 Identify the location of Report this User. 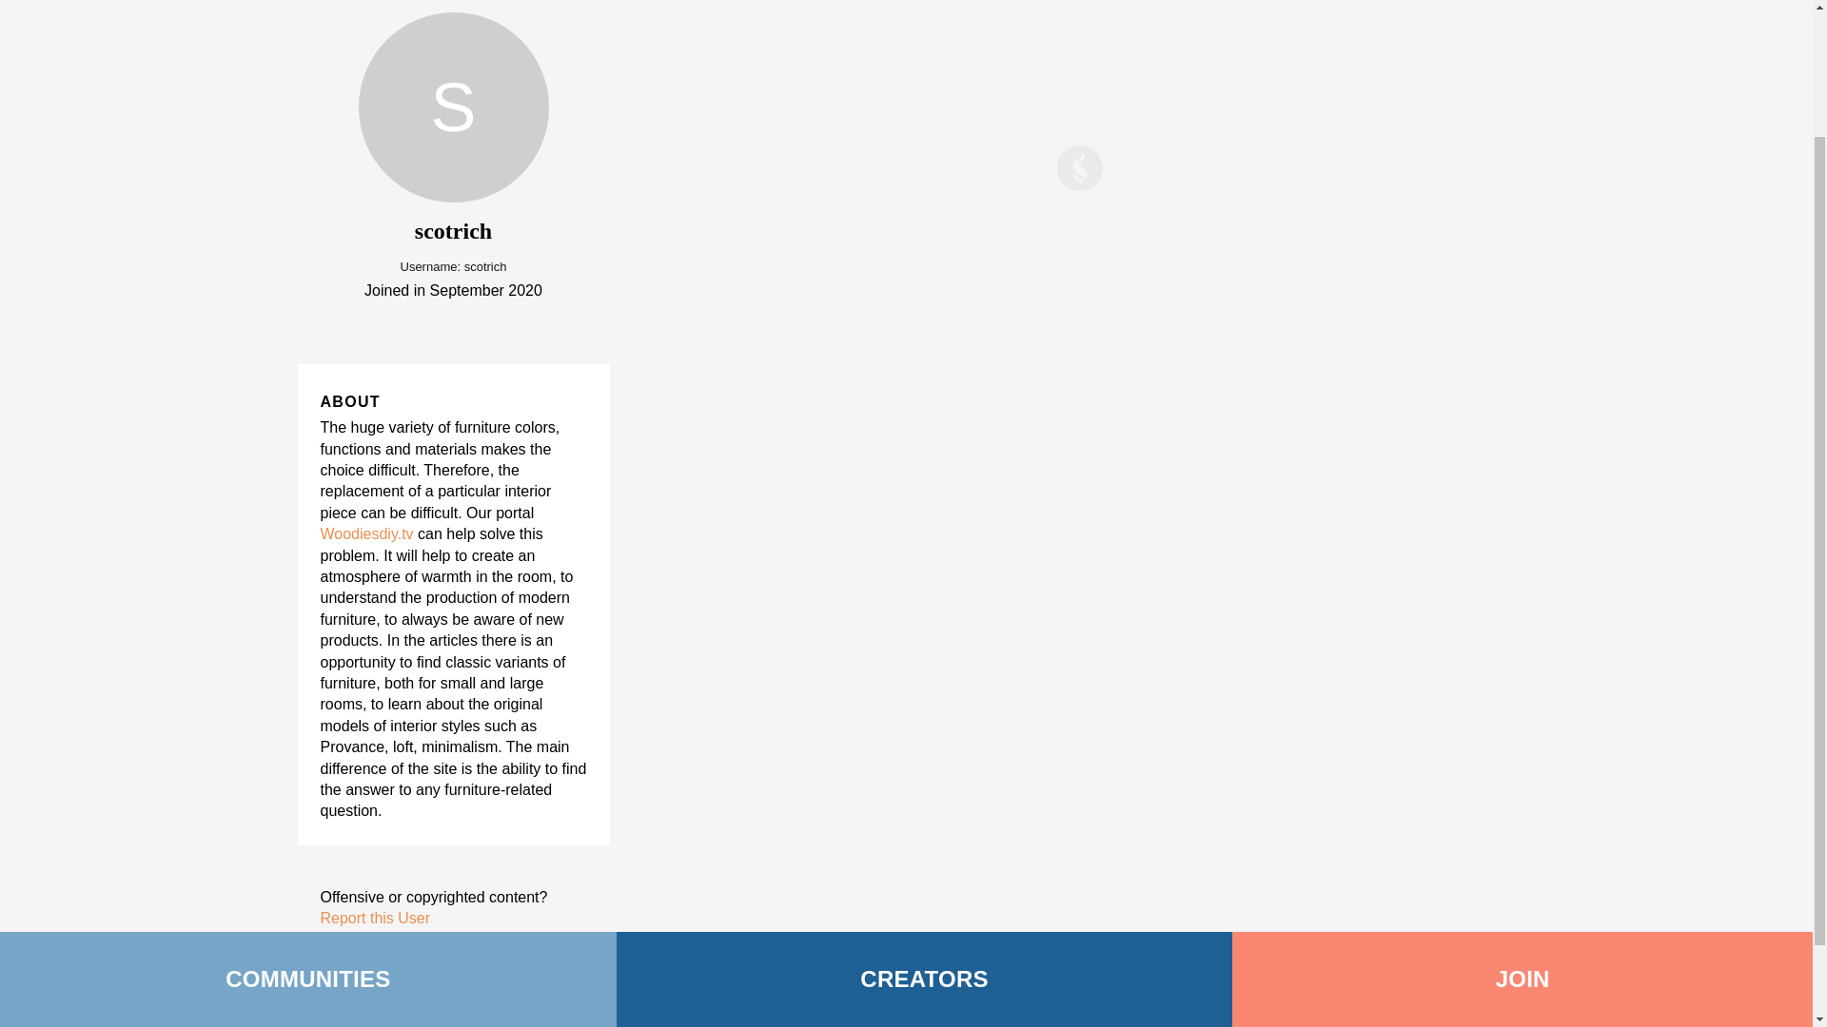
(375, 918).